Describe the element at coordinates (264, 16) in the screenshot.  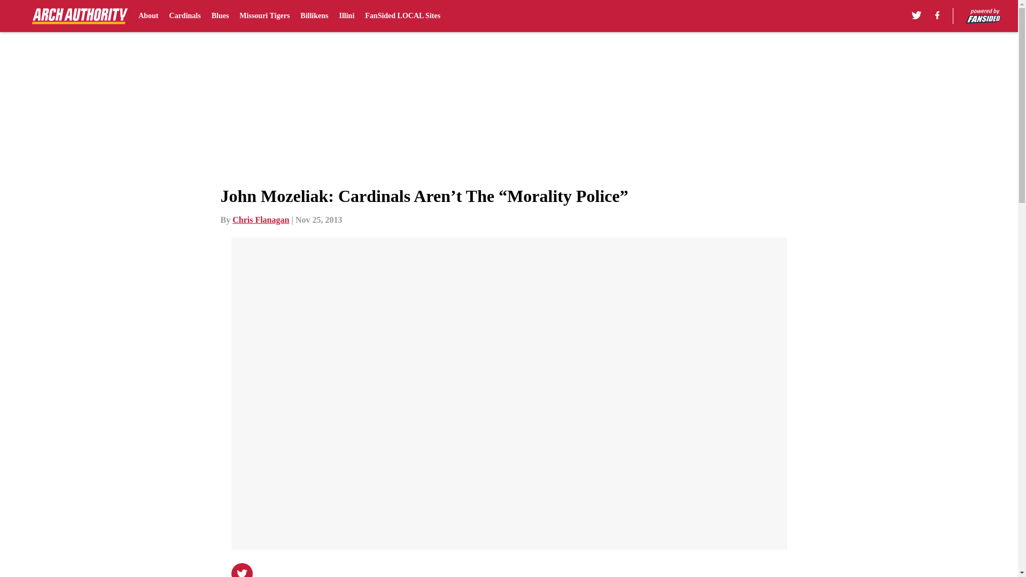
I see `Missouri Tigers` at that location.